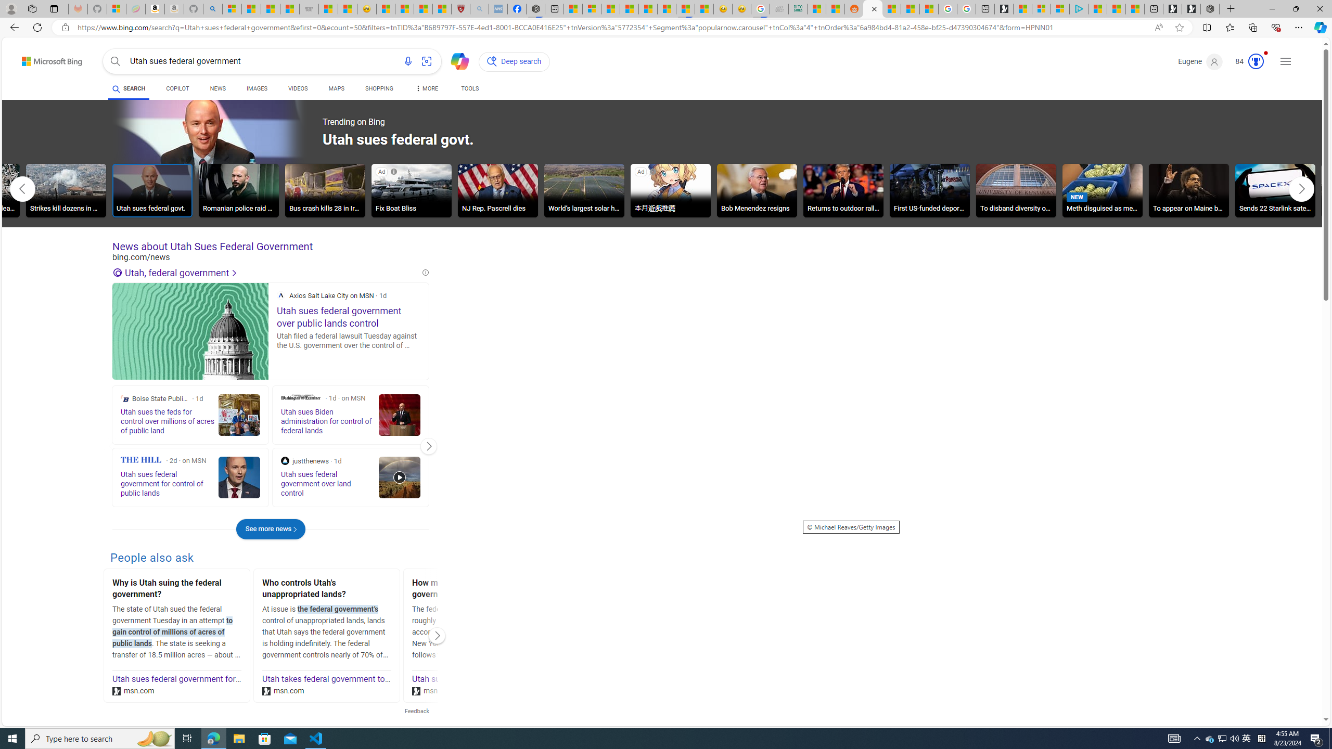 This screenshot has width=1332, height=749. I want to click on About our ads, so click(654, 172).